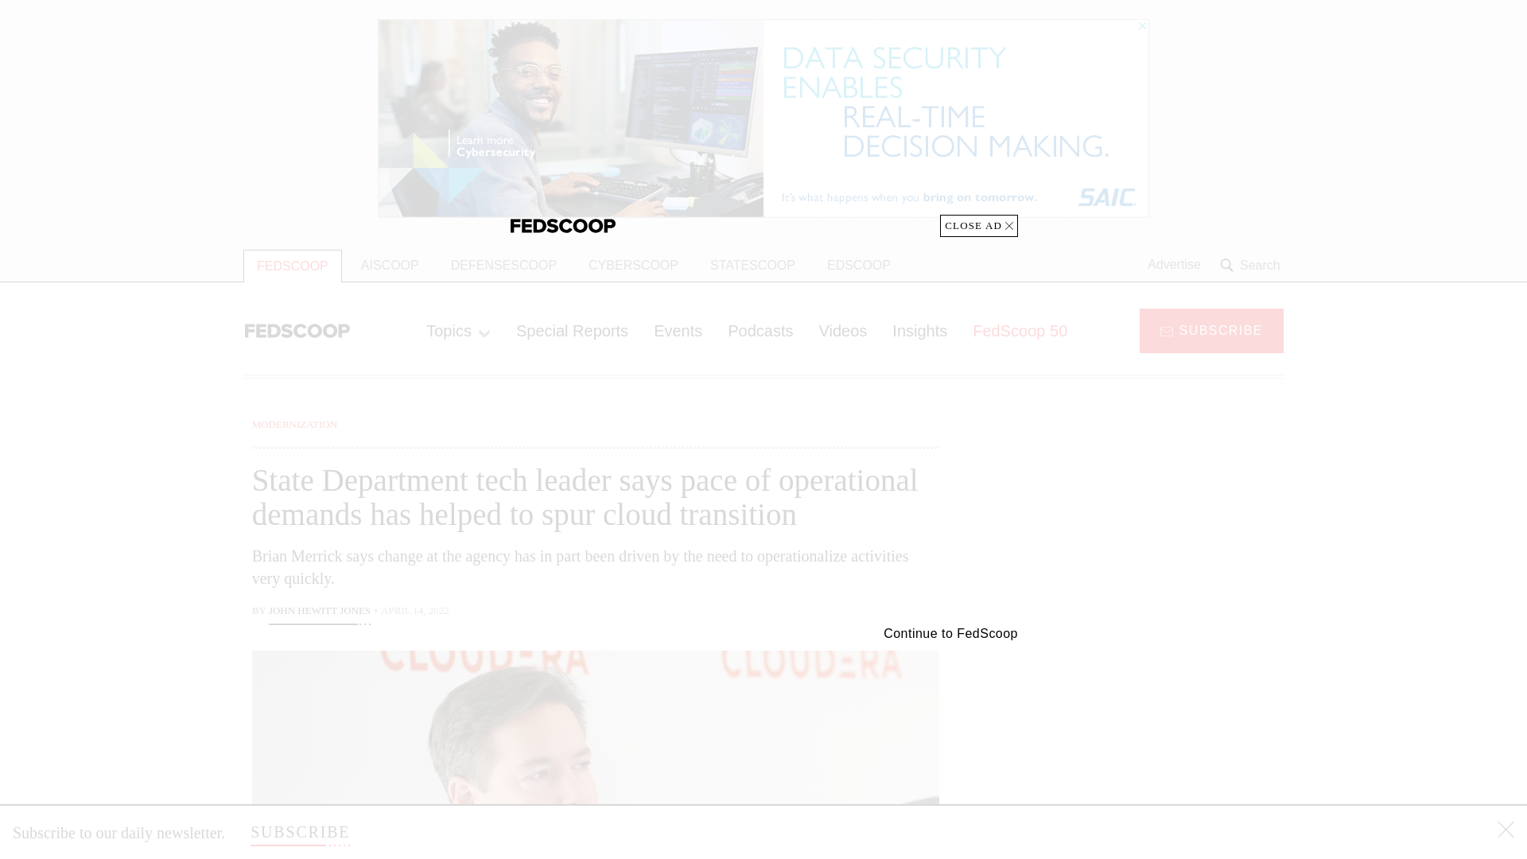 The image size is (1527, 859). Describe the element at coordinates (752, 266) in the screenshot. I see `STATESCOOP` at that location.